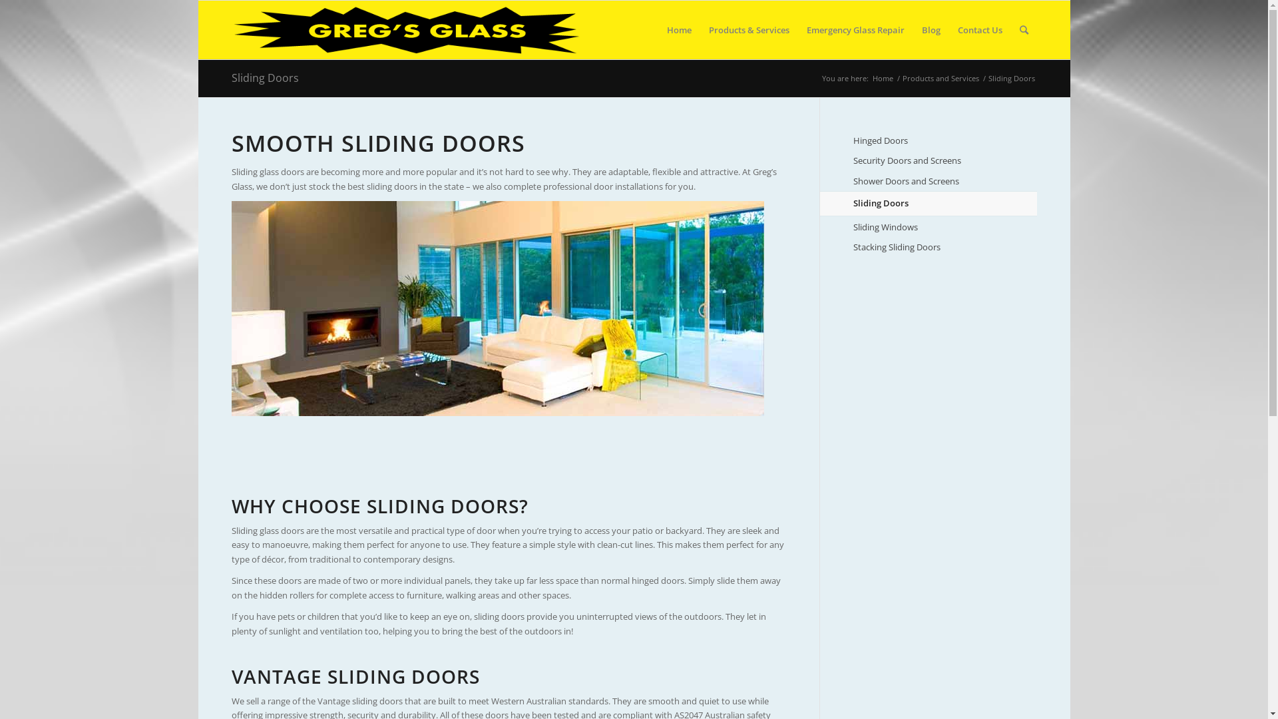  I want to click on Stacking Sliding Doors, so click(945, 248).